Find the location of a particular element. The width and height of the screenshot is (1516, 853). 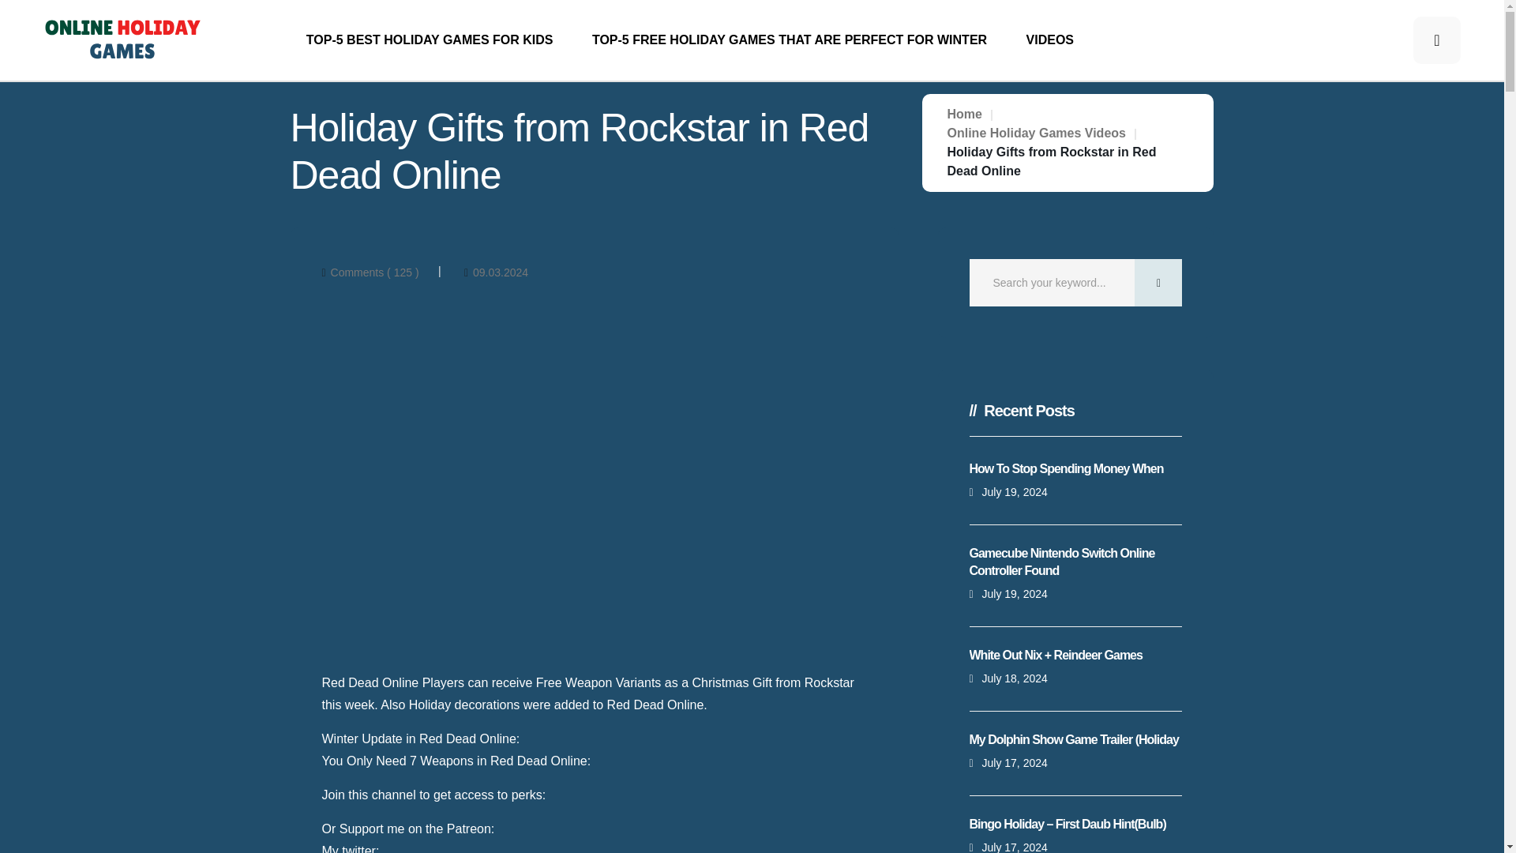

TOP-5 BEST HOLIDAY GAMES FOR KIDS is located at coordinates (430, 39).